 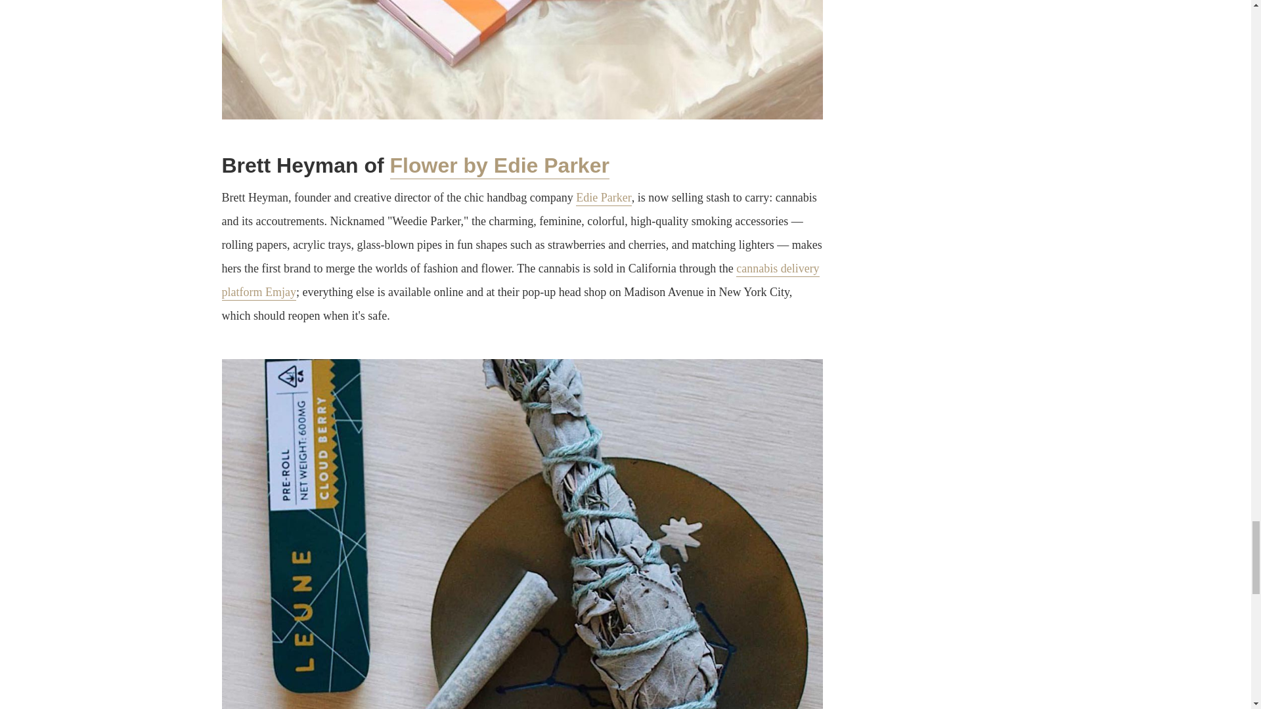 What do you see at coordinates (604, 198) in the screenshot?
I see `Edie Parker` at bounding box center [604, 198].